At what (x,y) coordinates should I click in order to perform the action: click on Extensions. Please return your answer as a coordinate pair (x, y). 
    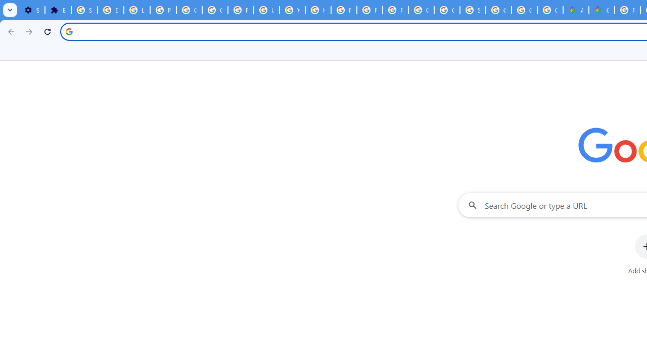
    Looking at the image, I should click on (58, 10).